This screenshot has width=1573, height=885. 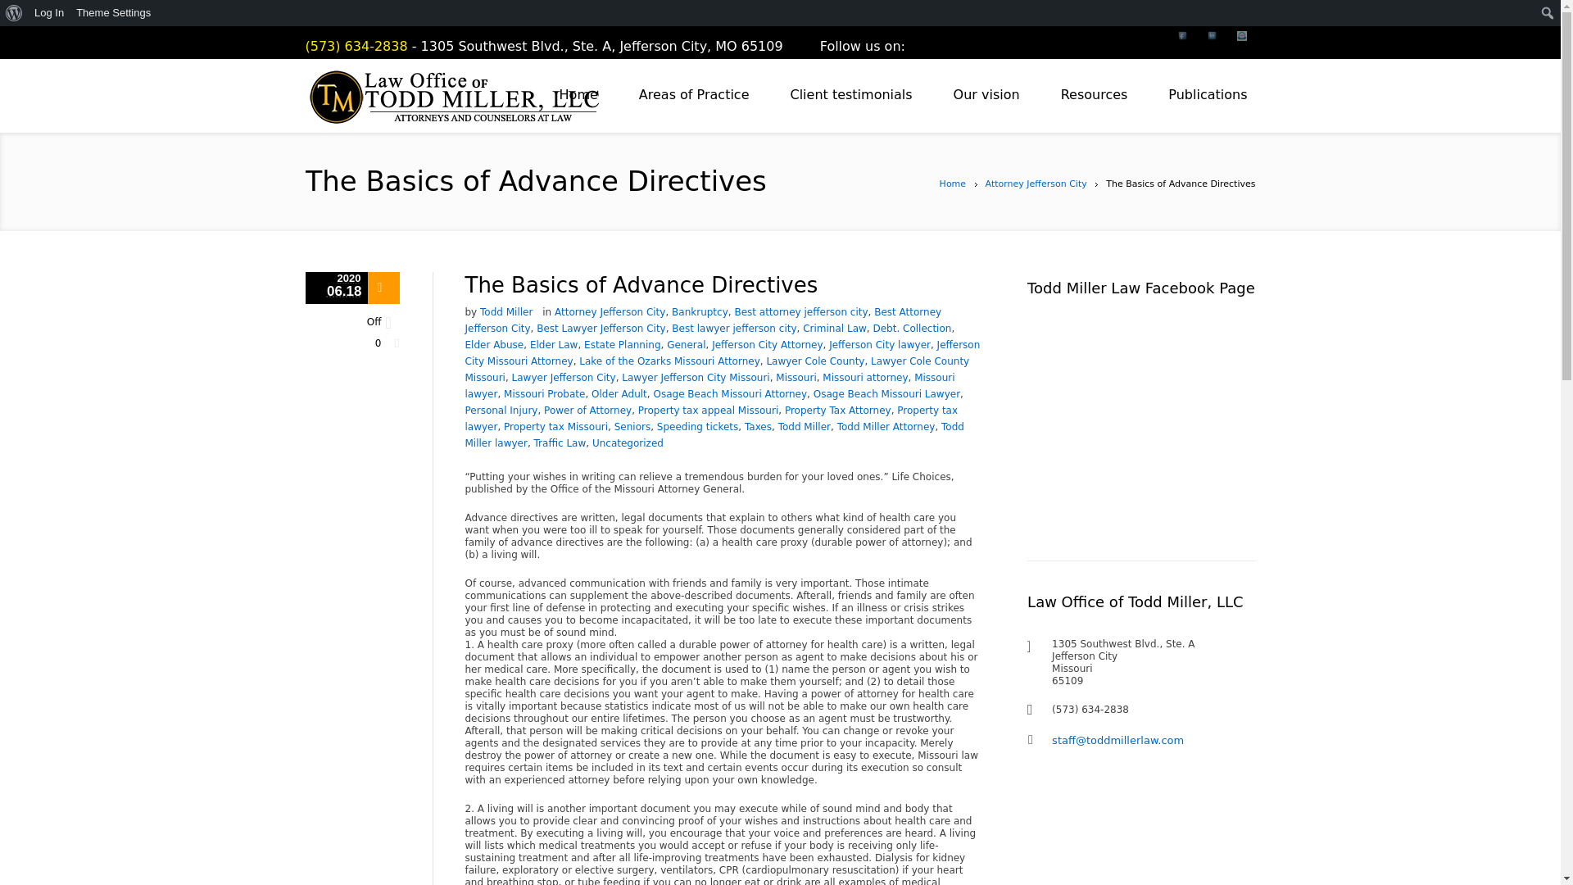 What do you see at coordinates (694, 95) in the screenshot?
I see `Areas of Practice` at bounding box center [694, 95].